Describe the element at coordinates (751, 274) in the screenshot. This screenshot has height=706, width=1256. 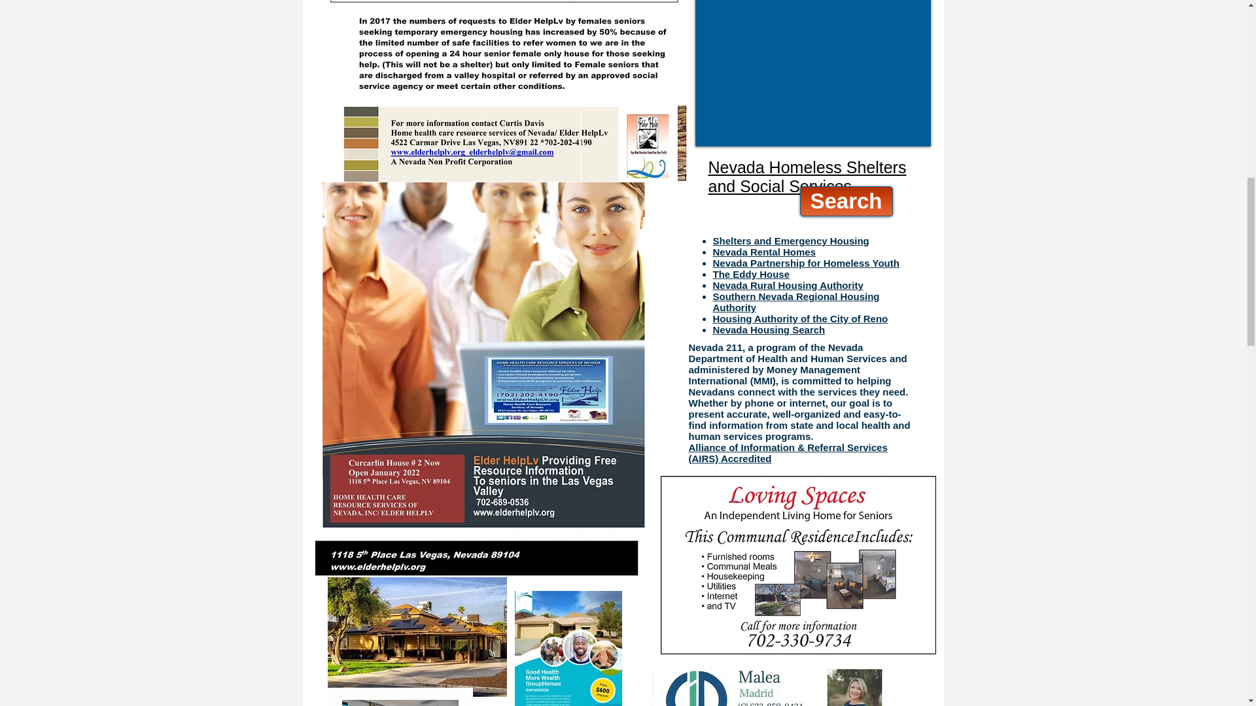
I see `The Eddy House` at that location.